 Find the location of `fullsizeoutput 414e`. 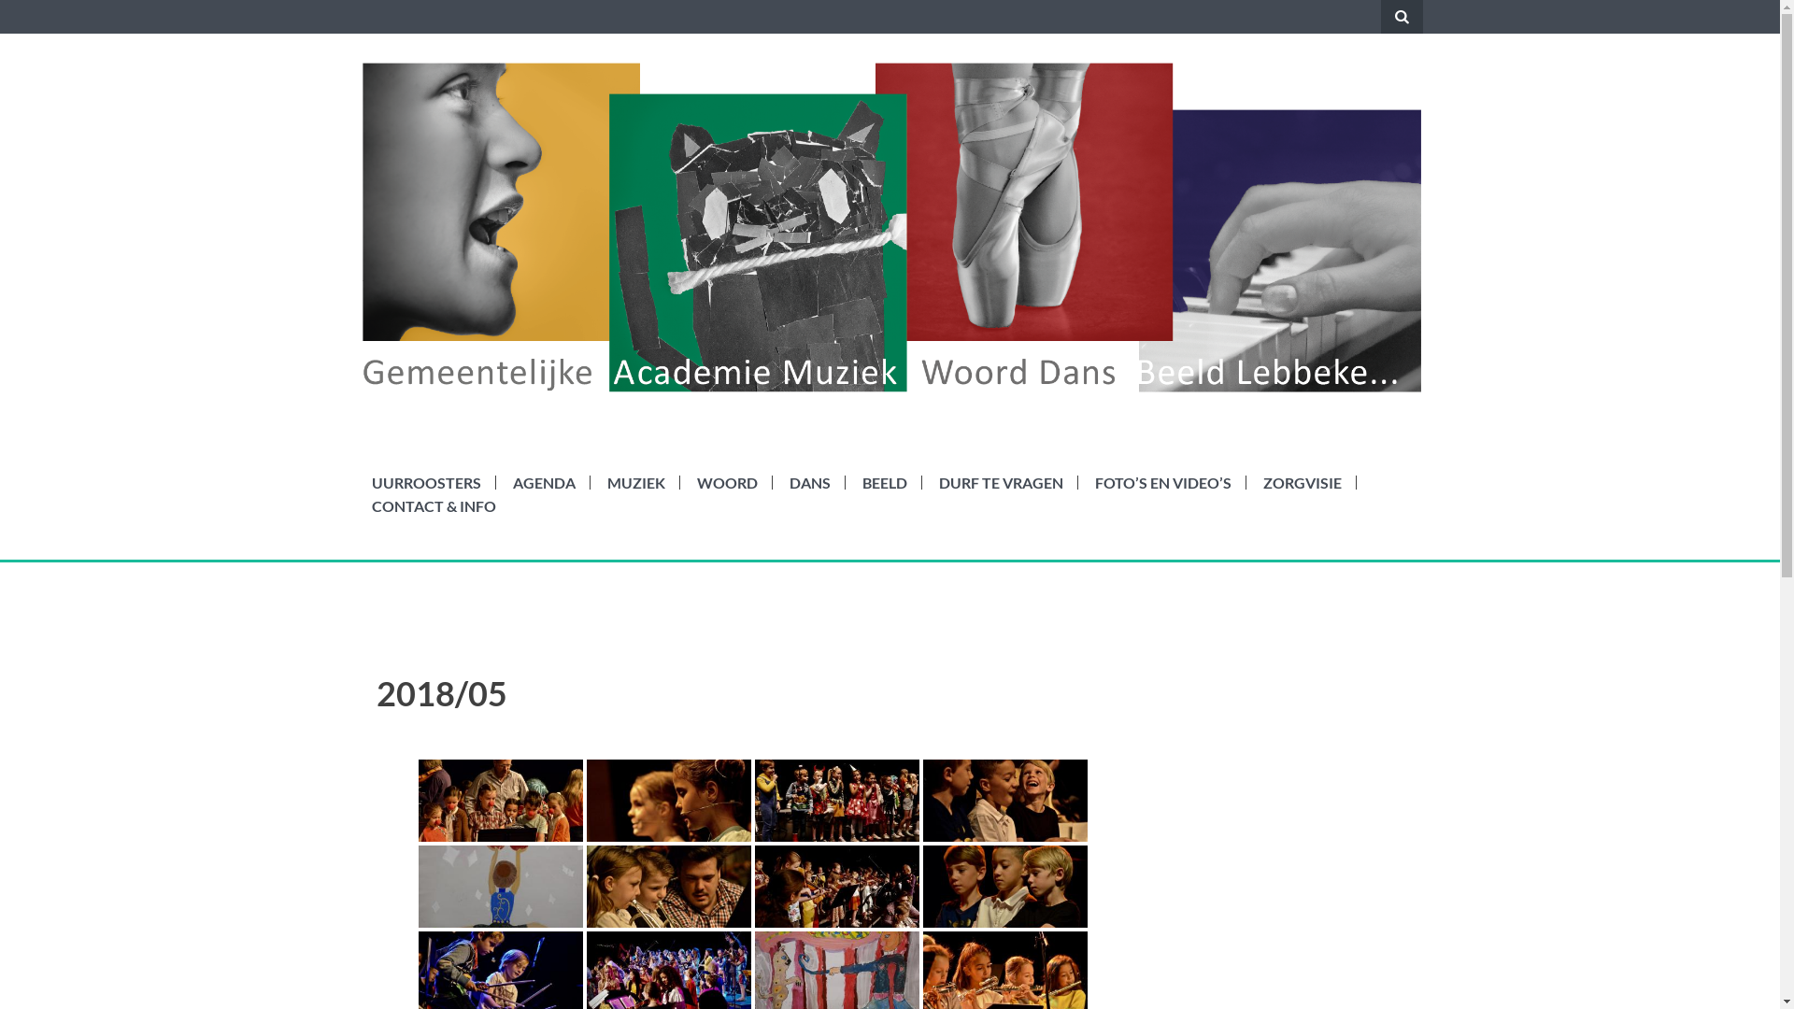

fullsizeoutput 414e is located at coordinates (1005, 888).